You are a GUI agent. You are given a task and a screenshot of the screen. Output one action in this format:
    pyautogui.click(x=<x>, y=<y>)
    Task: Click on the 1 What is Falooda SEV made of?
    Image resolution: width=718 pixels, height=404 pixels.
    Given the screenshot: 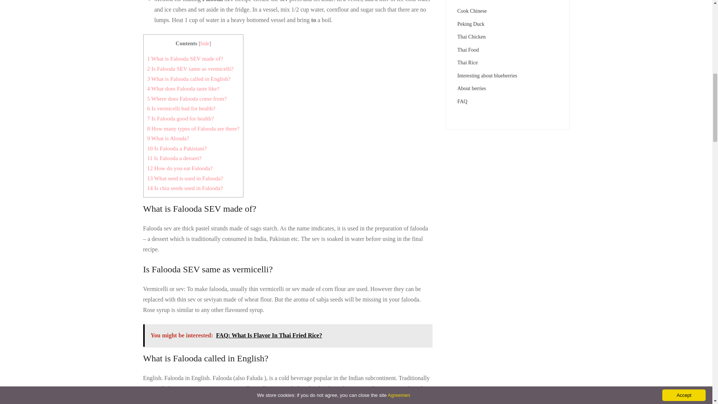 What is the action you would take?
    pyautogui.click(x=185, y=58)
    